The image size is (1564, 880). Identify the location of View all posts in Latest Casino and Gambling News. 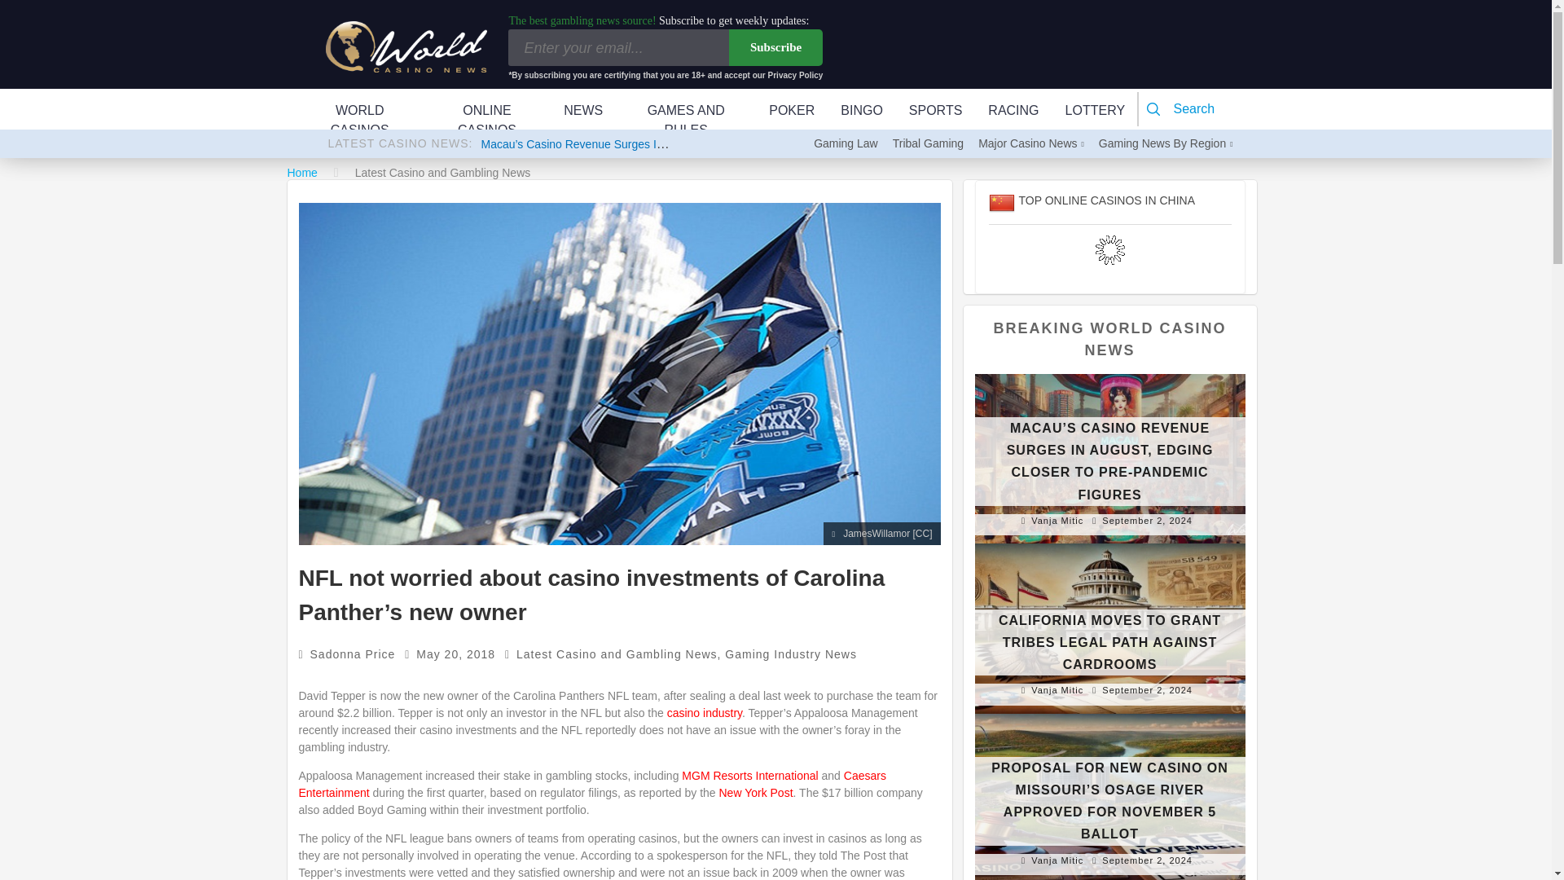
(617, 653).